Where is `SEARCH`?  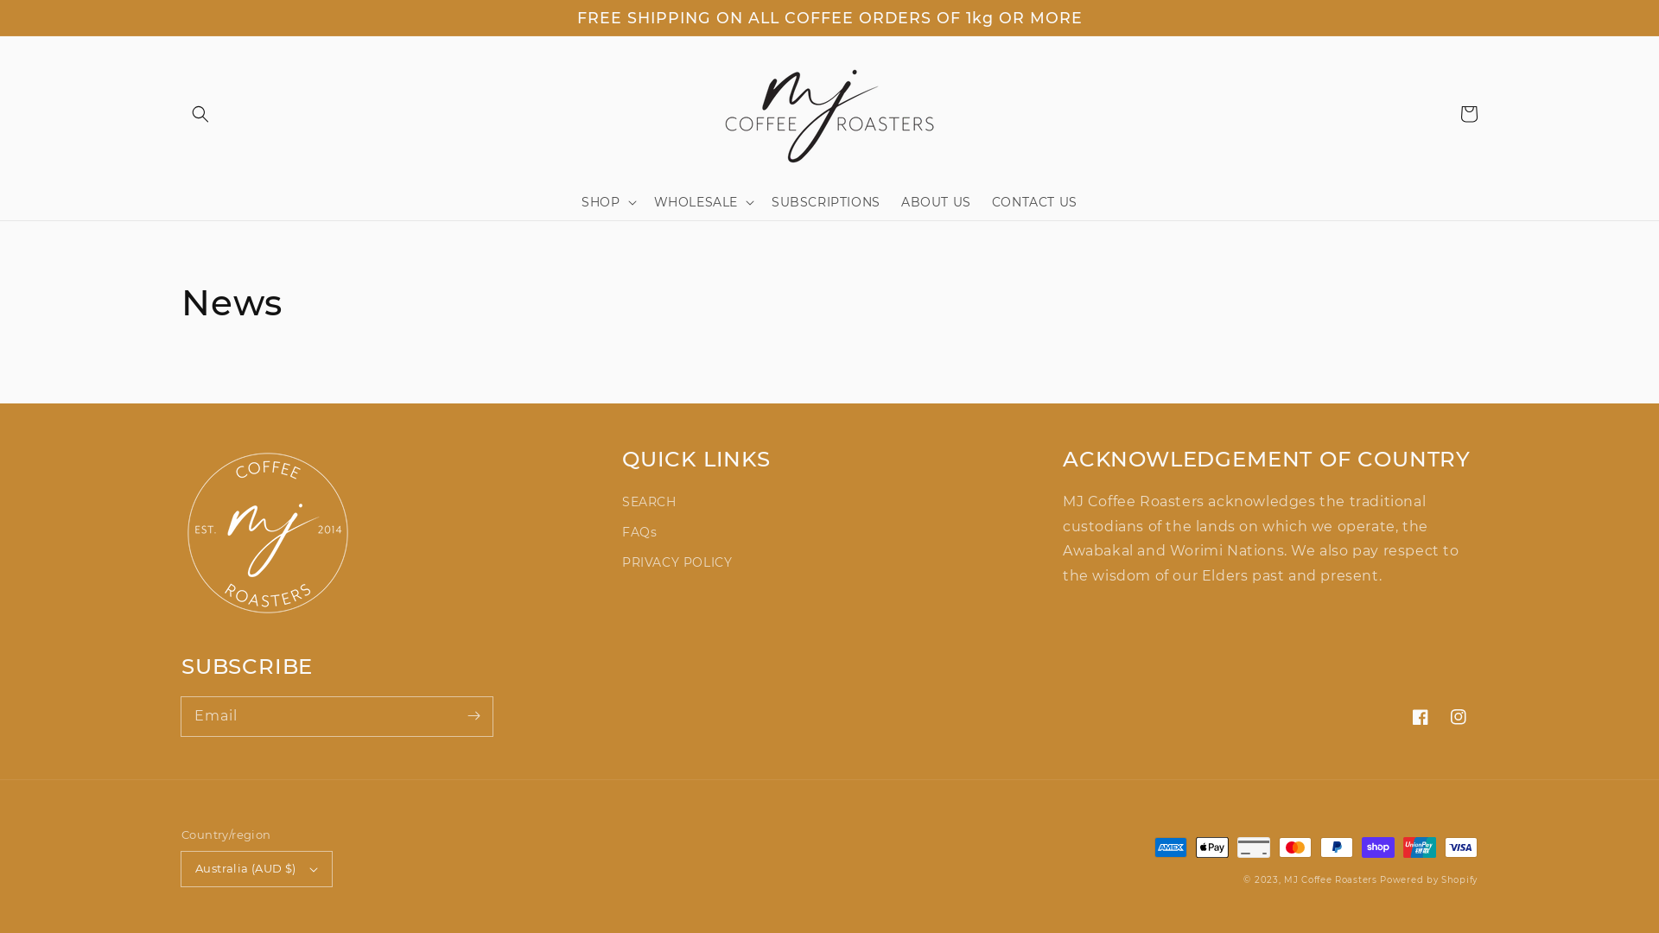
SEARCH is located at coordinates (650, 505).